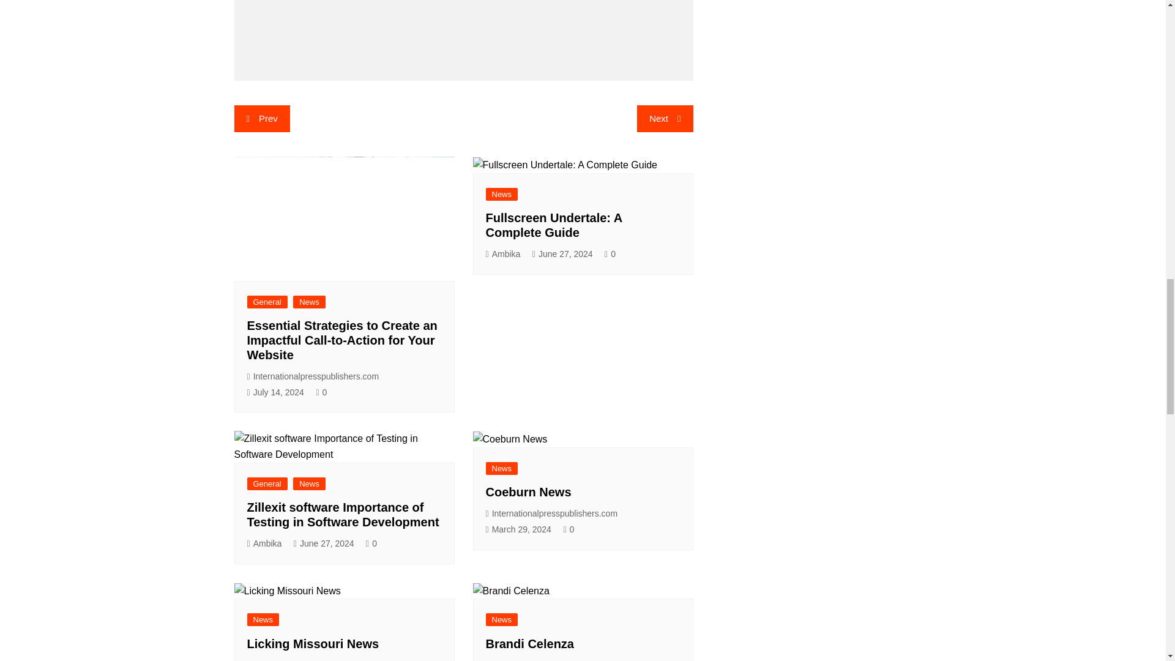 The width and height of the screenshot is (1175, 661). What do you see at coordinates (267, 302) in the screenshot?
I see `General` at bounding box center [267, 302].